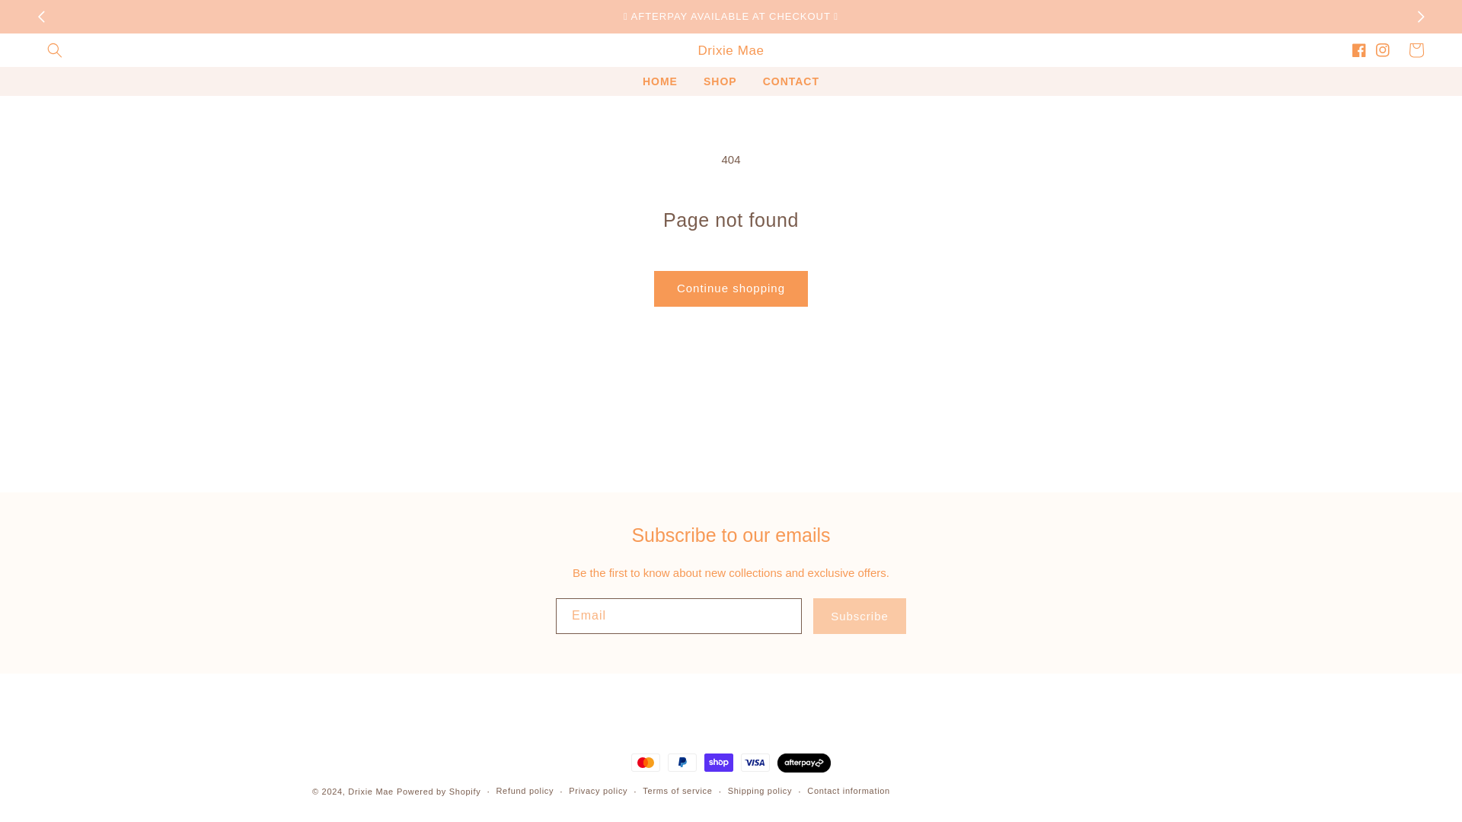 This screenshot has height=822, width=1462. What do you see at coordinates (439, 792) in the screenshot?
I see `Powered by Shopify` at bounding box center [439, 792].